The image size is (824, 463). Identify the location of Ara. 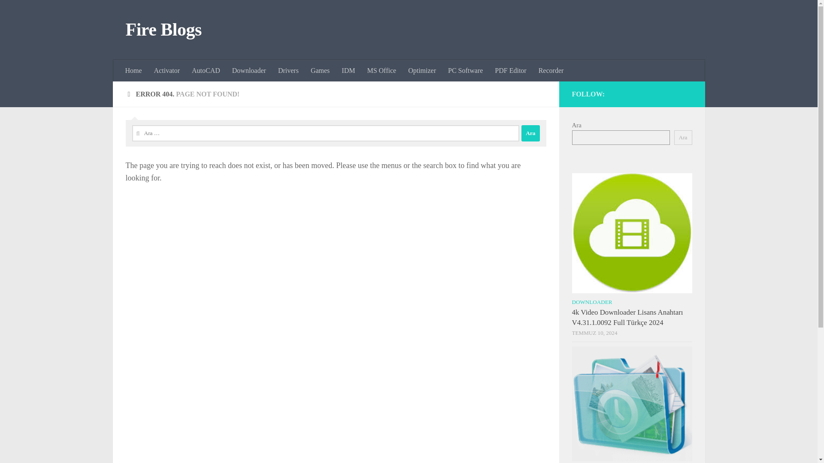
(530, 133).